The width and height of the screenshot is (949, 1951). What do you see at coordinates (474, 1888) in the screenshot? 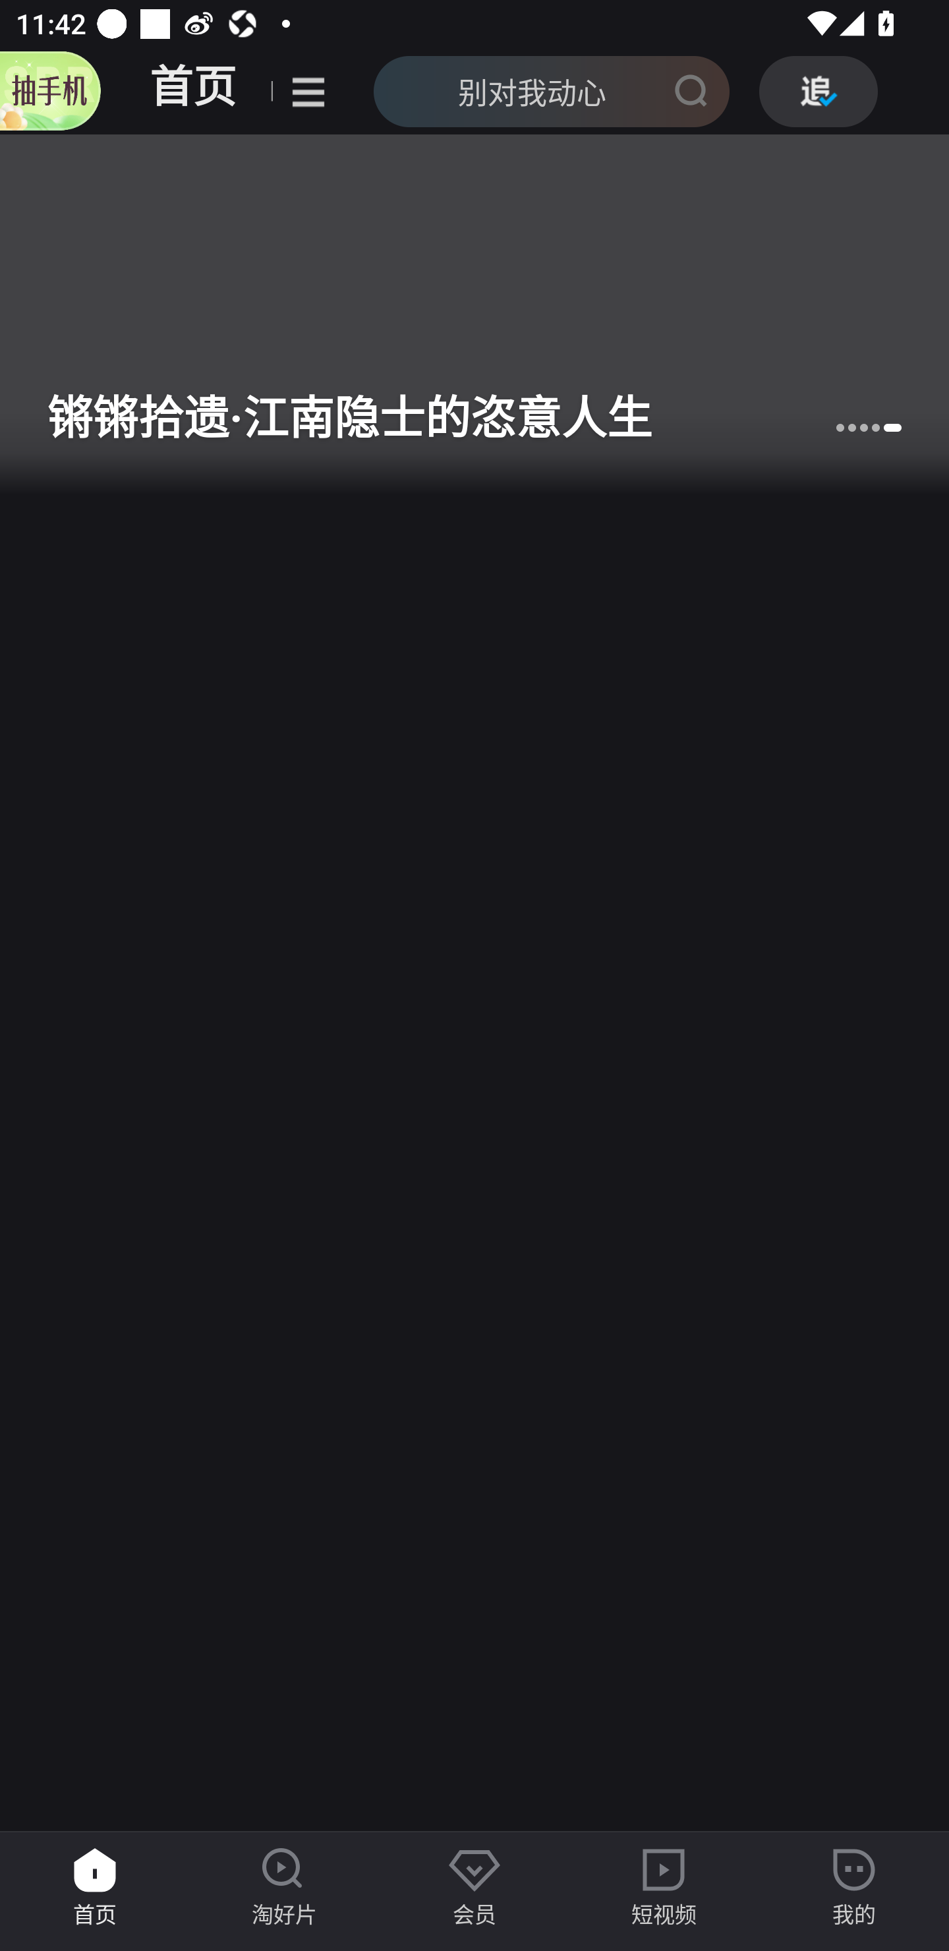
I see `会员` at bounding box center [474, 1888].